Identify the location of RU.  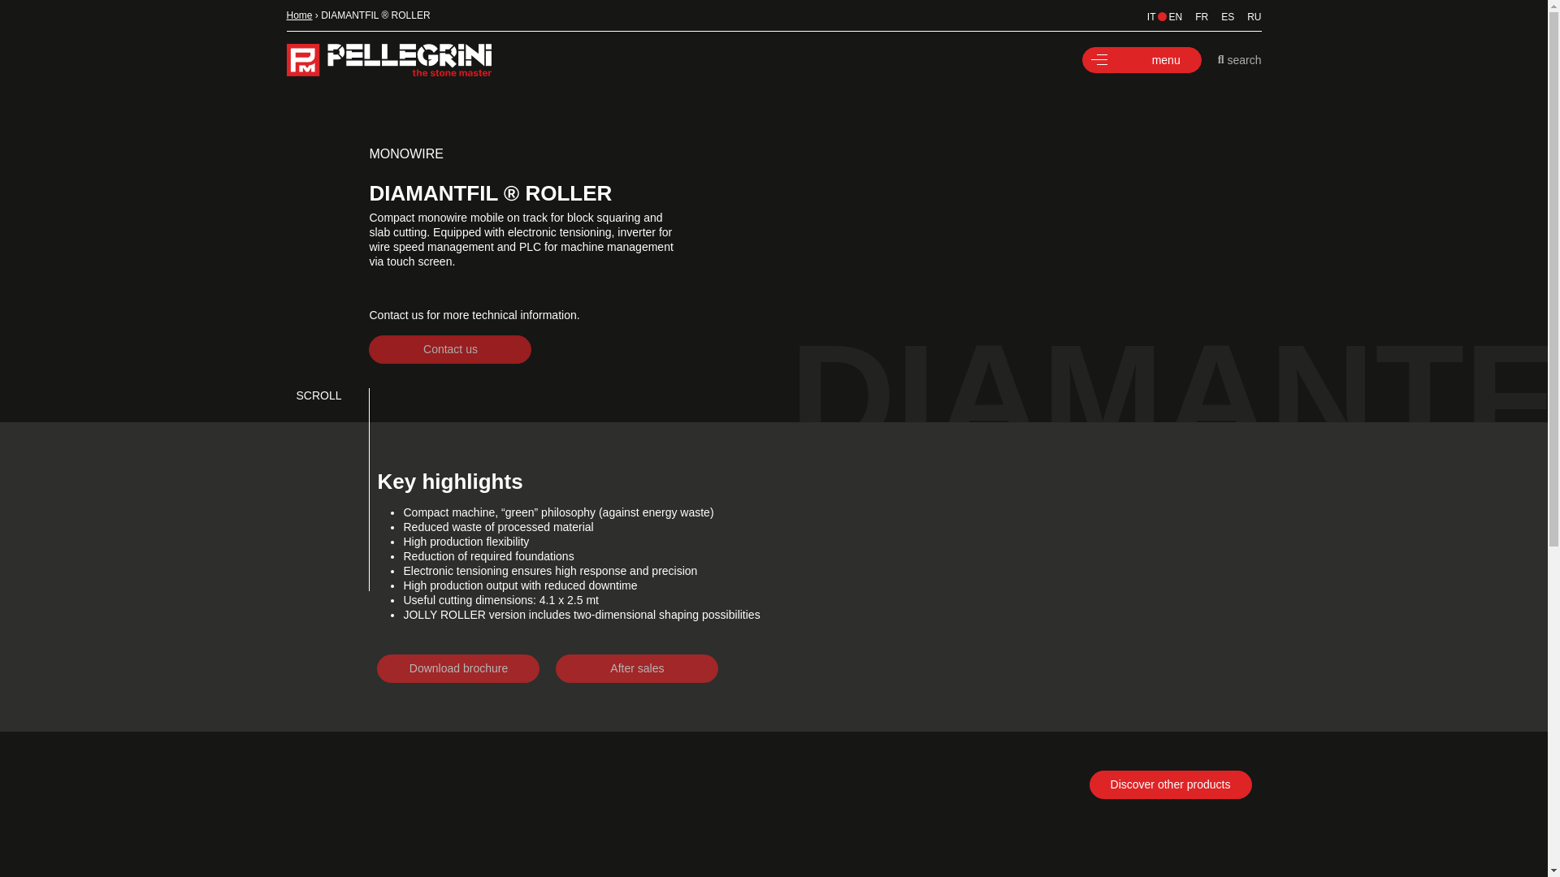
(1246, 16).